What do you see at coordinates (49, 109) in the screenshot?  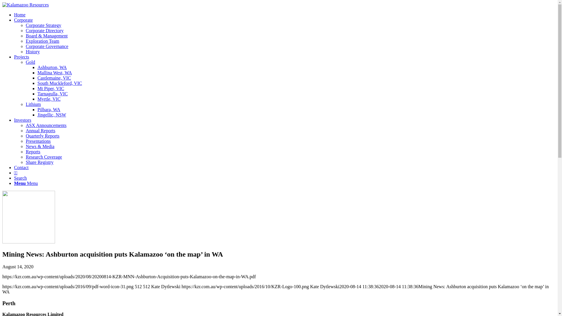 I see `Pilbara, WA` at bounding box center [49, 109].